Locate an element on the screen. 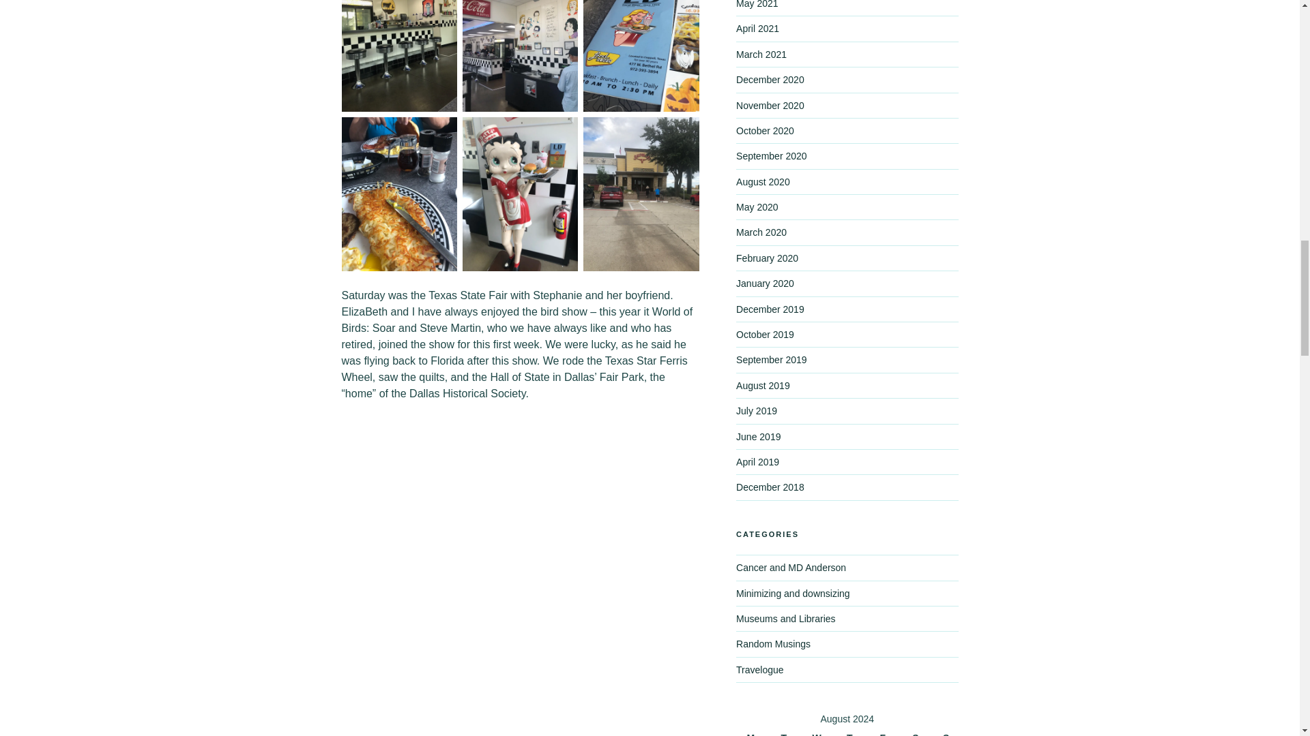  Tuesday is located at coordinates (785, 731).